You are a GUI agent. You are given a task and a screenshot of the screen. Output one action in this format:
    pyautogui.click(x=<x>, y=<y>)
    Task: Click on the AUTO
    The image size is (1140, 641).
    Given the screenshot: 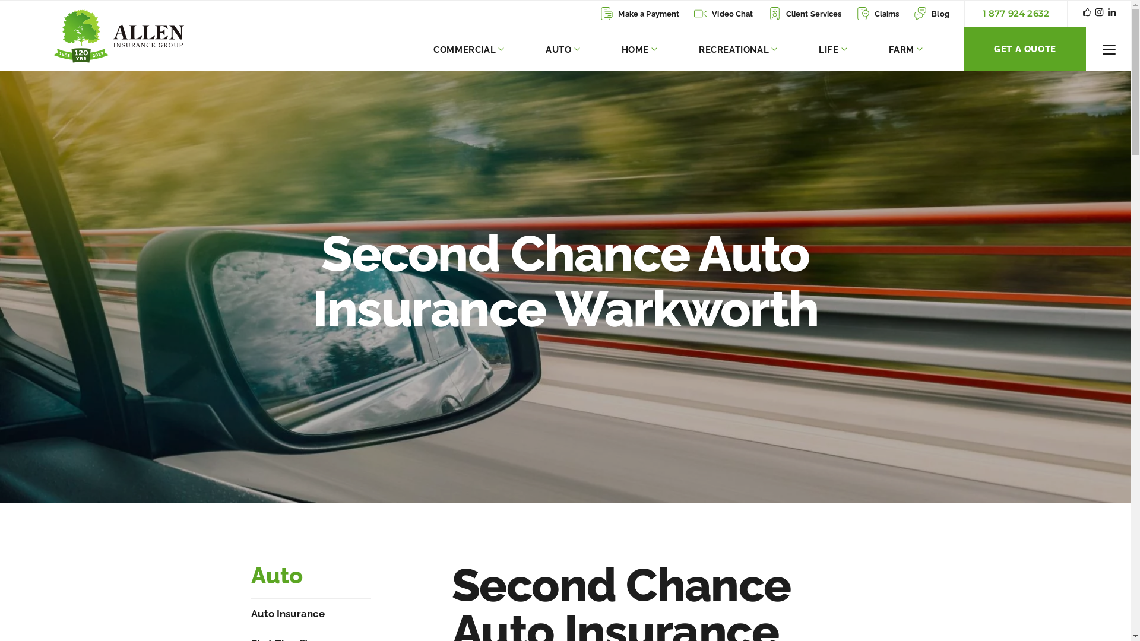 What is the action you would take?
    pyautogui.click(x=563, y=49)
    